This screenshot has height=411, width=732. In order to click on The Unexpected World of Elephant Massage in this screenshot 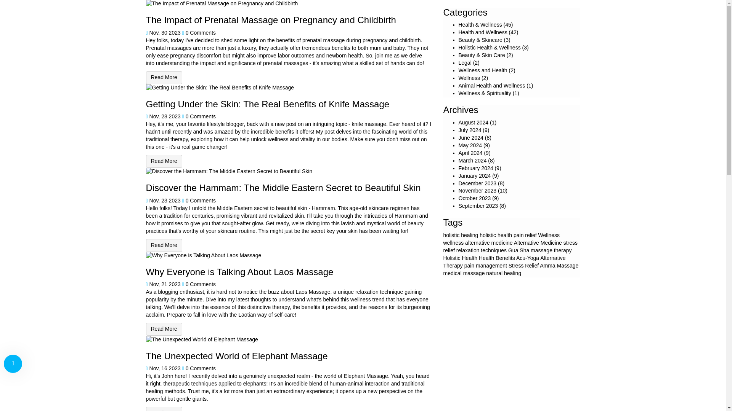, I will do `click(164, 409)`.